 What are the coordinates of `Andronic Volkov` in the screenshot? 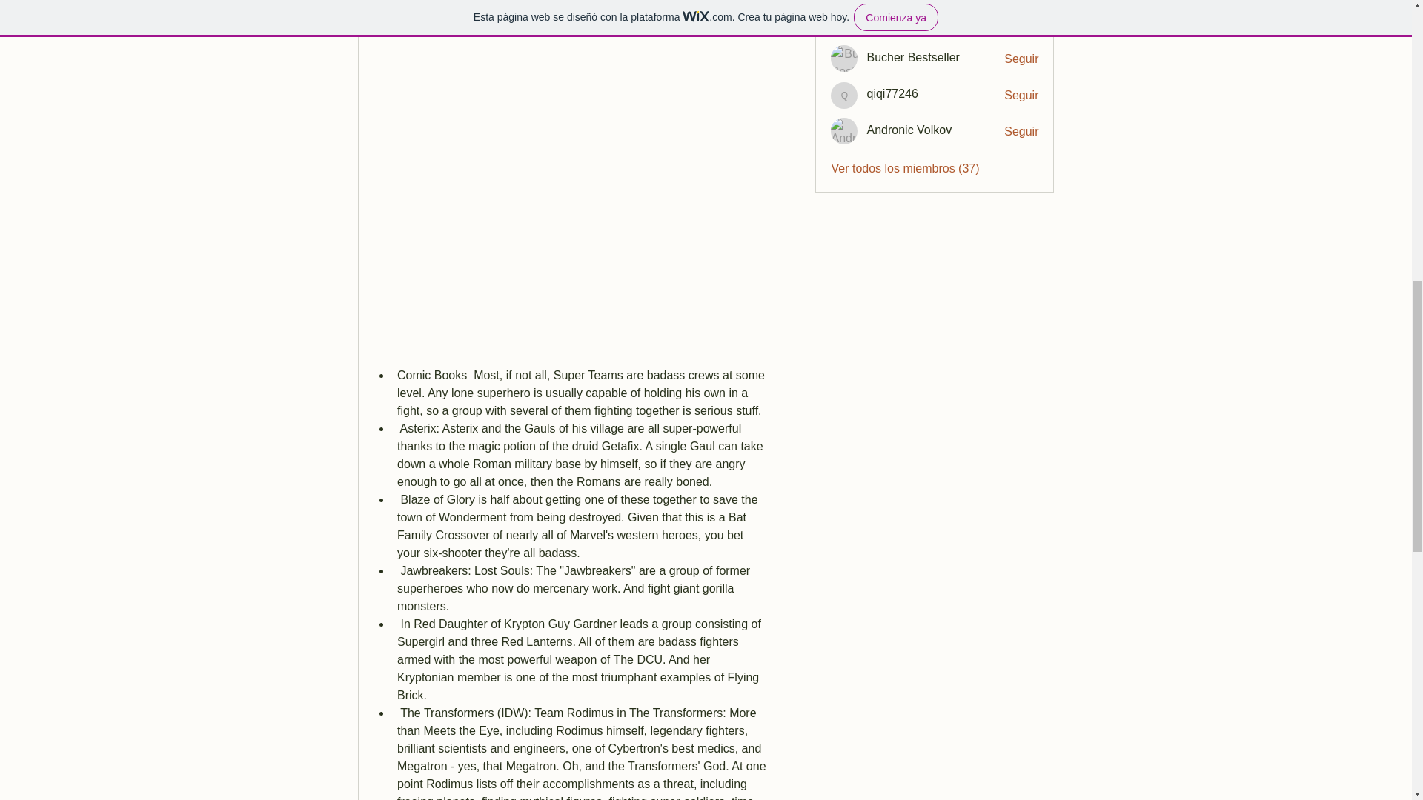 It's located at (844, 130).